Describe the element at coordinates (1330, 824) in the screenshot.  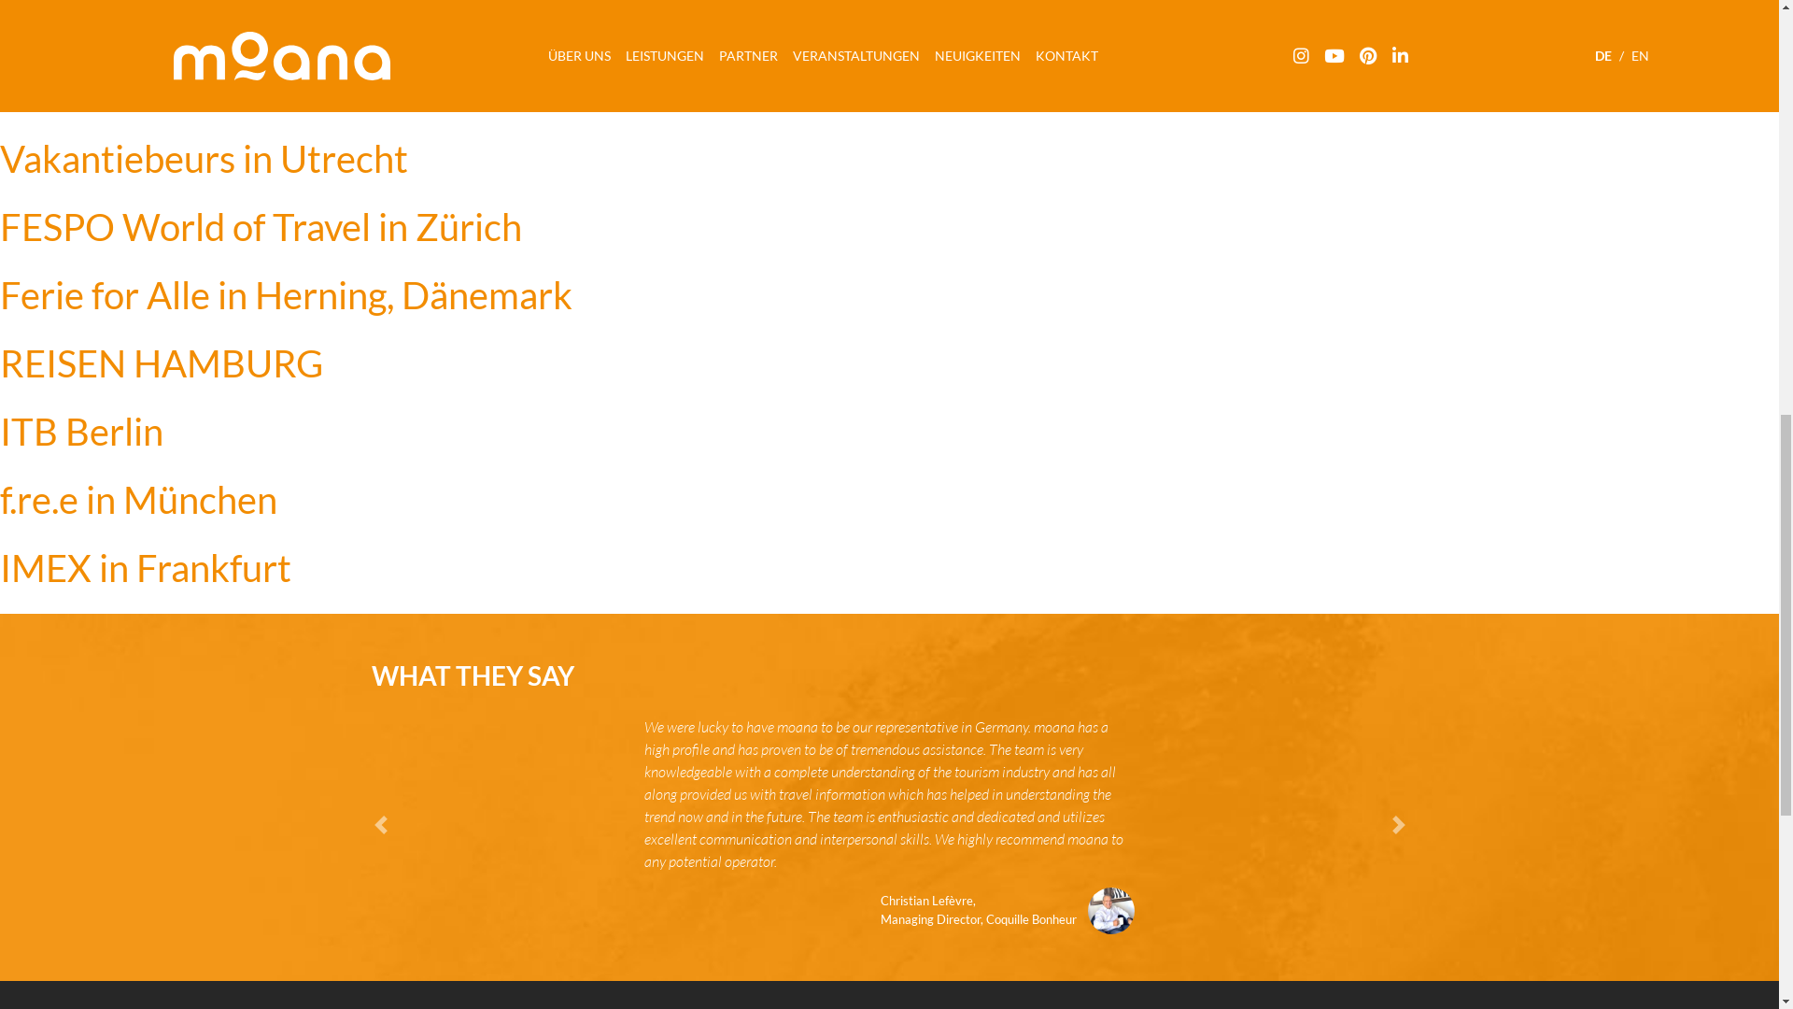
I see `Vor` at that location.